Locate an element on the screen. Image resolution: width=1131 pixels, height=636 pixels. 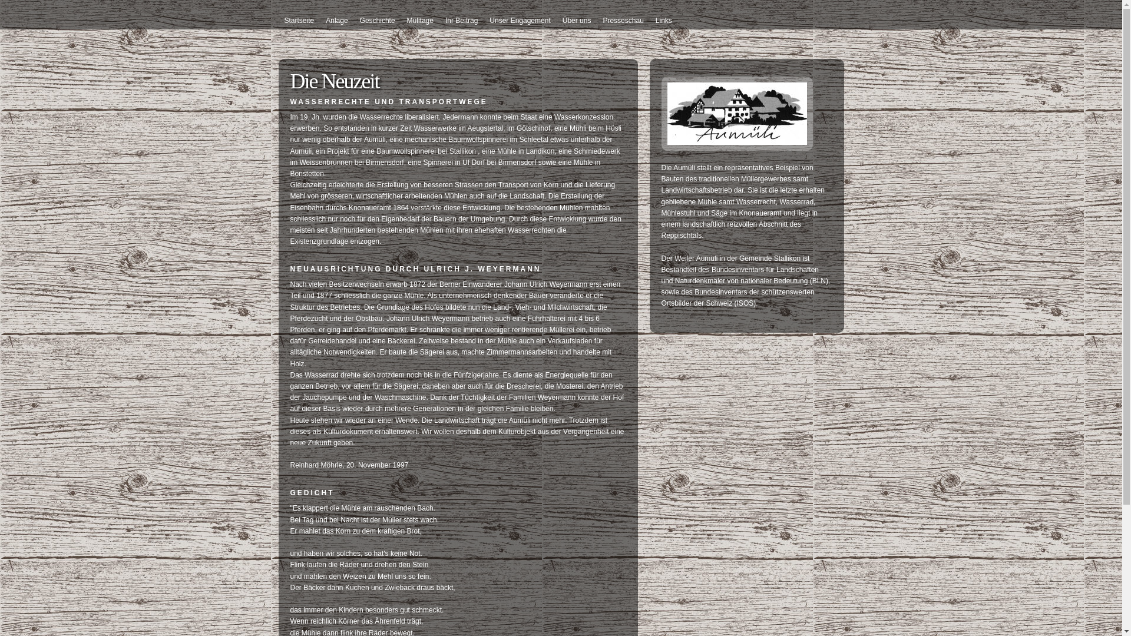
Presseschau is located at coordinates (623, 21).